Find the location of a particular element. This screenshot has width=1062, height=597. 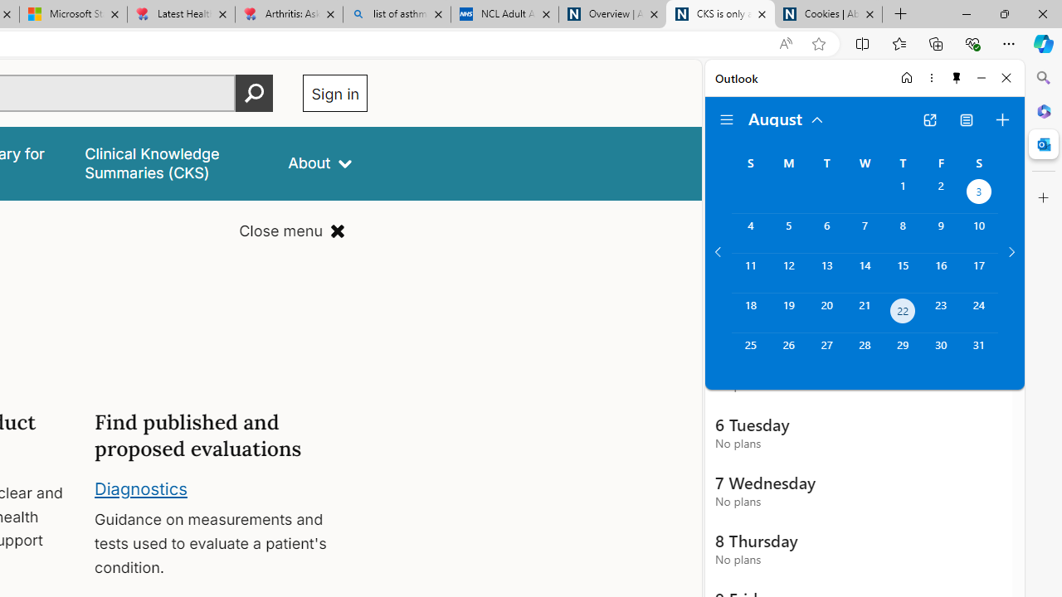

Close Outlook pane is located at coordinates (1044, 144).